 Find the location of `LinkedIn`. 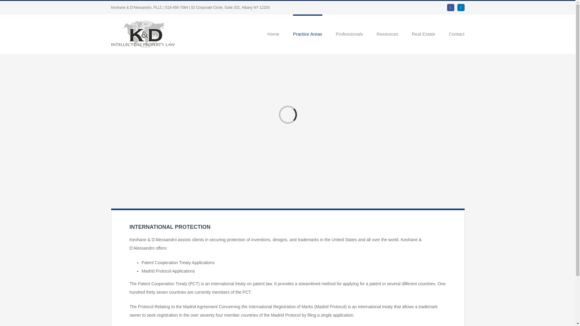

LinkedIn is located at coordinates (461, 7).